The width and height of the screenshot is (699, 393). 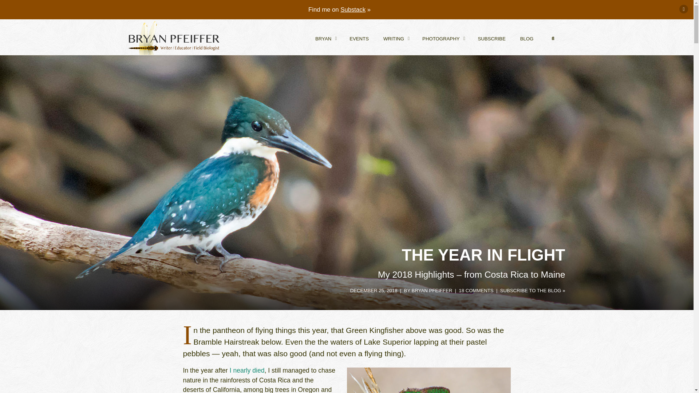 I want to click on 18 COMMENTS, so click(x=359, y=37).